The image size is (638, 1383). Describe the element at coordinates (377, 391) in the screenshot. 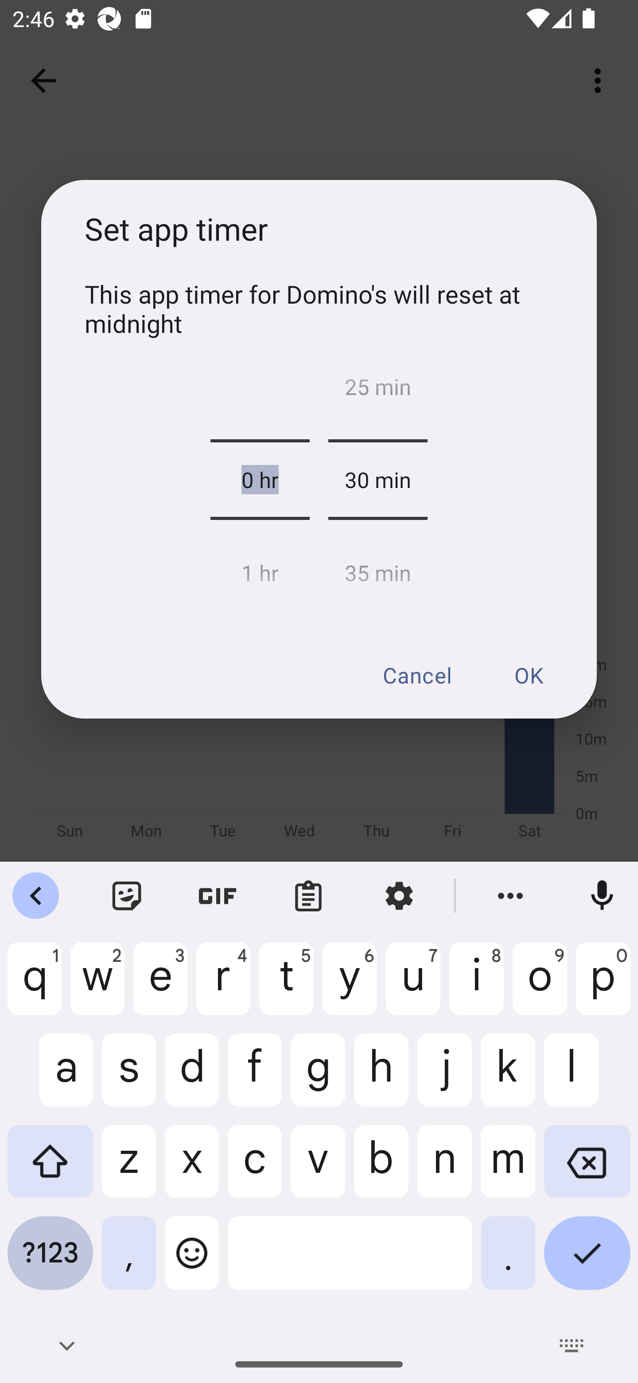

I see `25 min` at that location.